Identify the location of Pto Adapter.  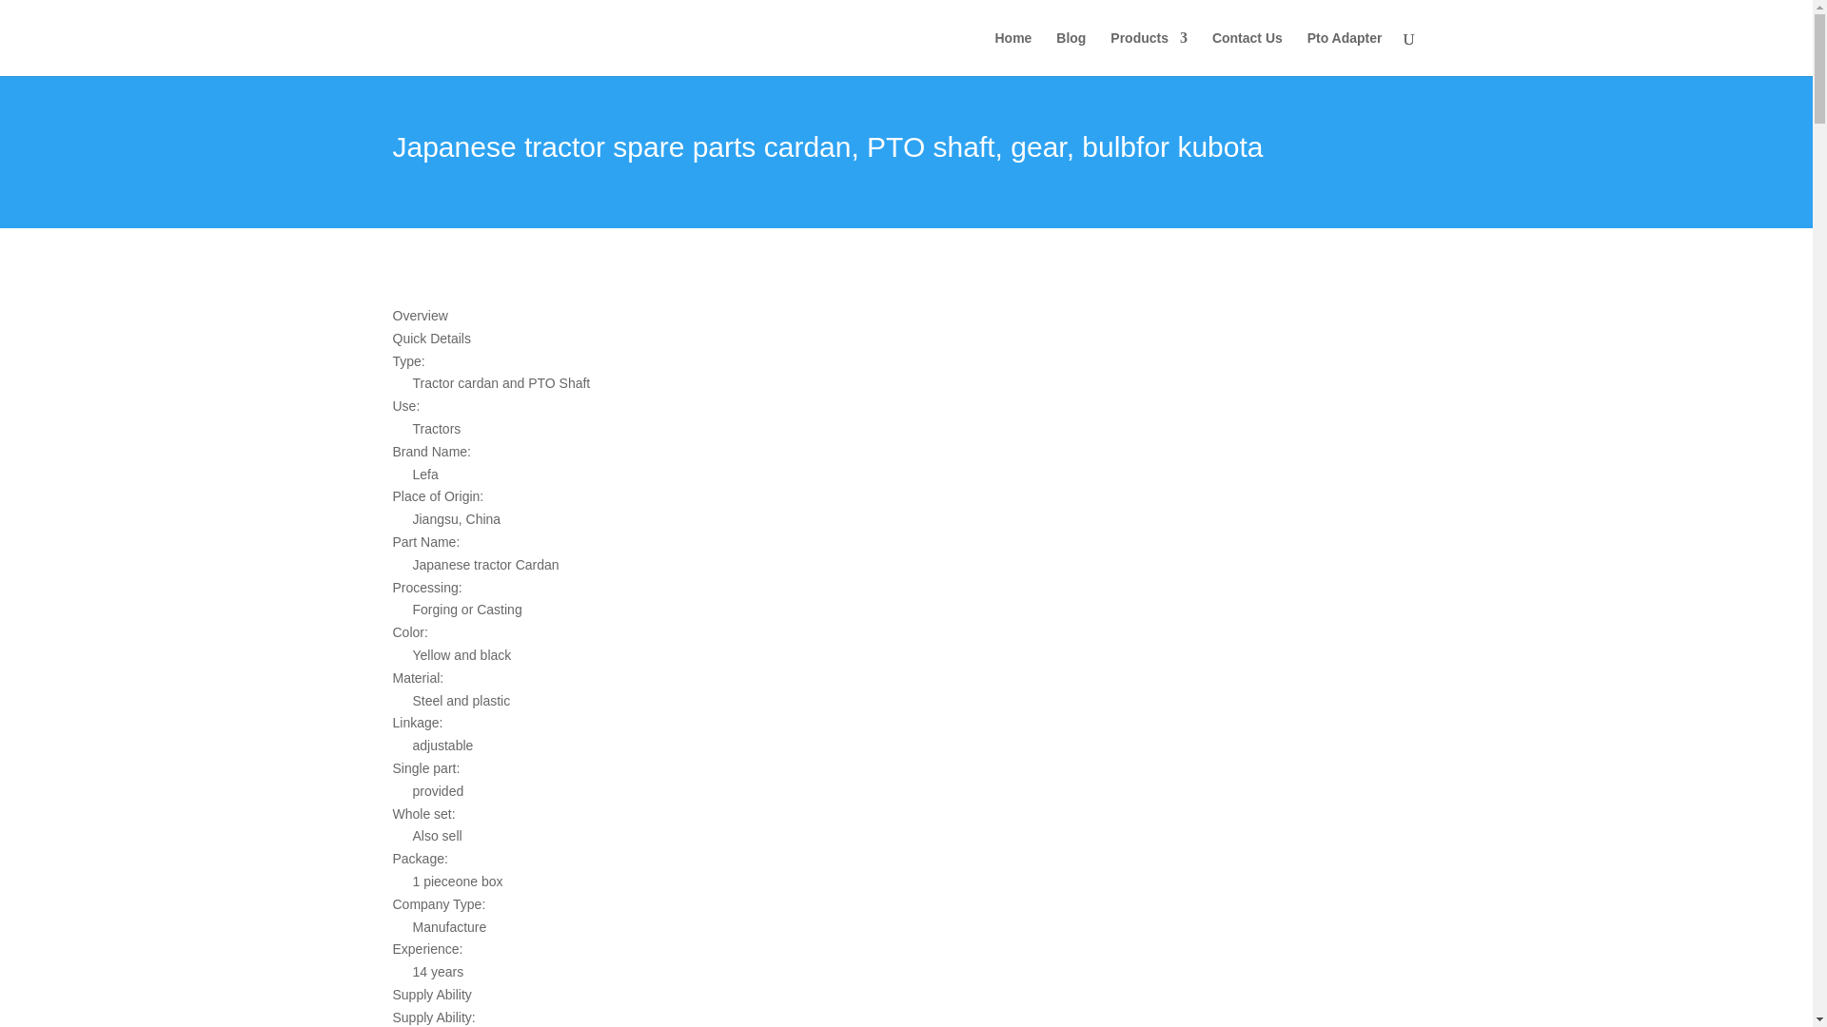
(1346, 53).